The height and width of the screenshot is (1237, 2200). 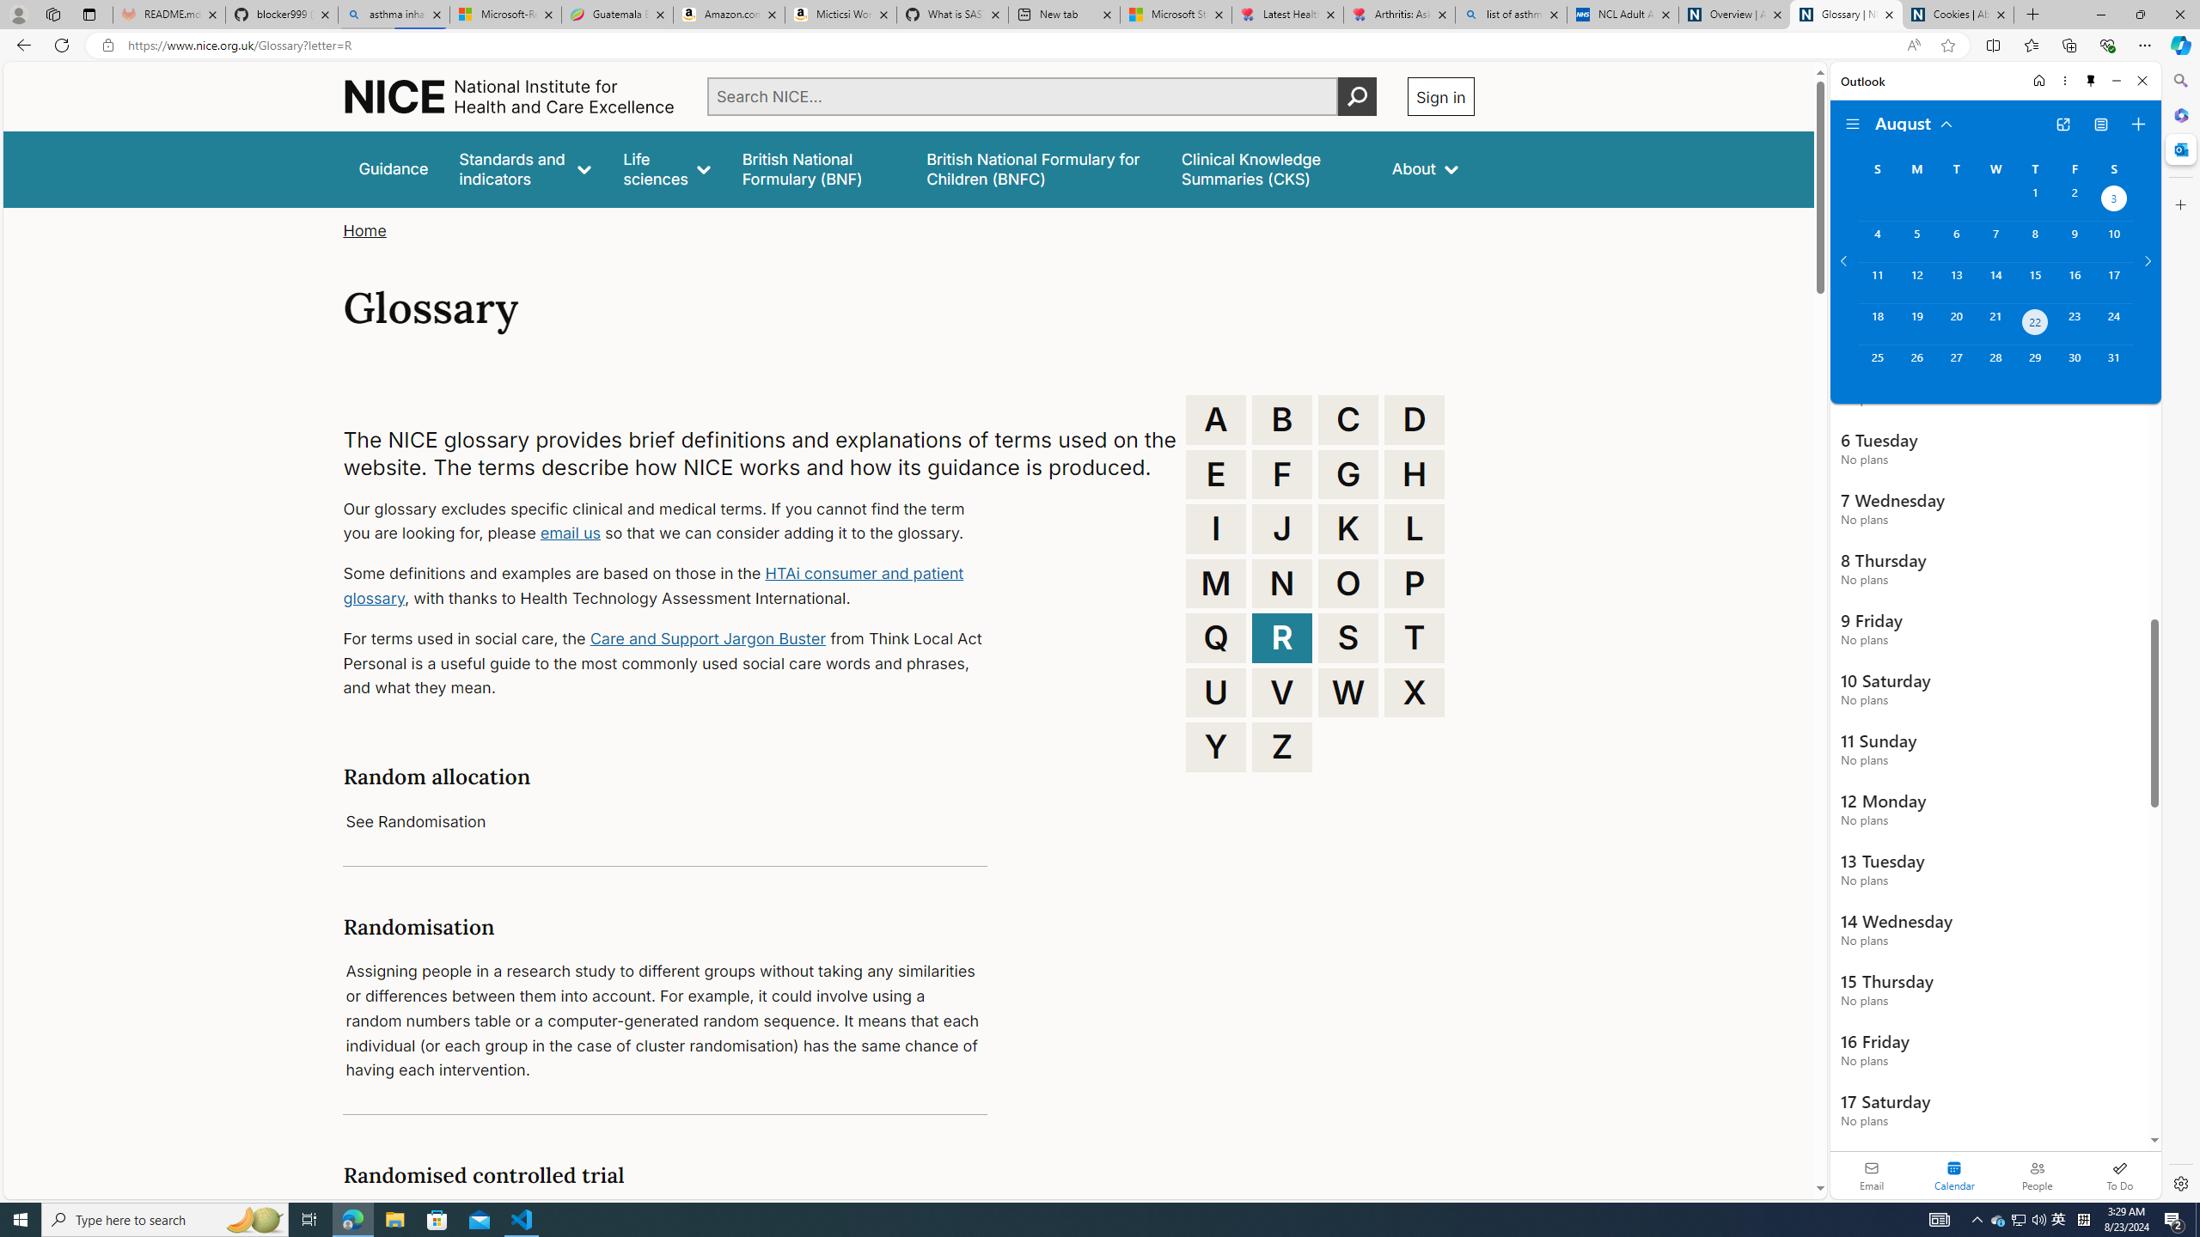 What do you see at coordinates (1282, 637) in the screenshot?
I see `R` at bounding box center [1282, 637].